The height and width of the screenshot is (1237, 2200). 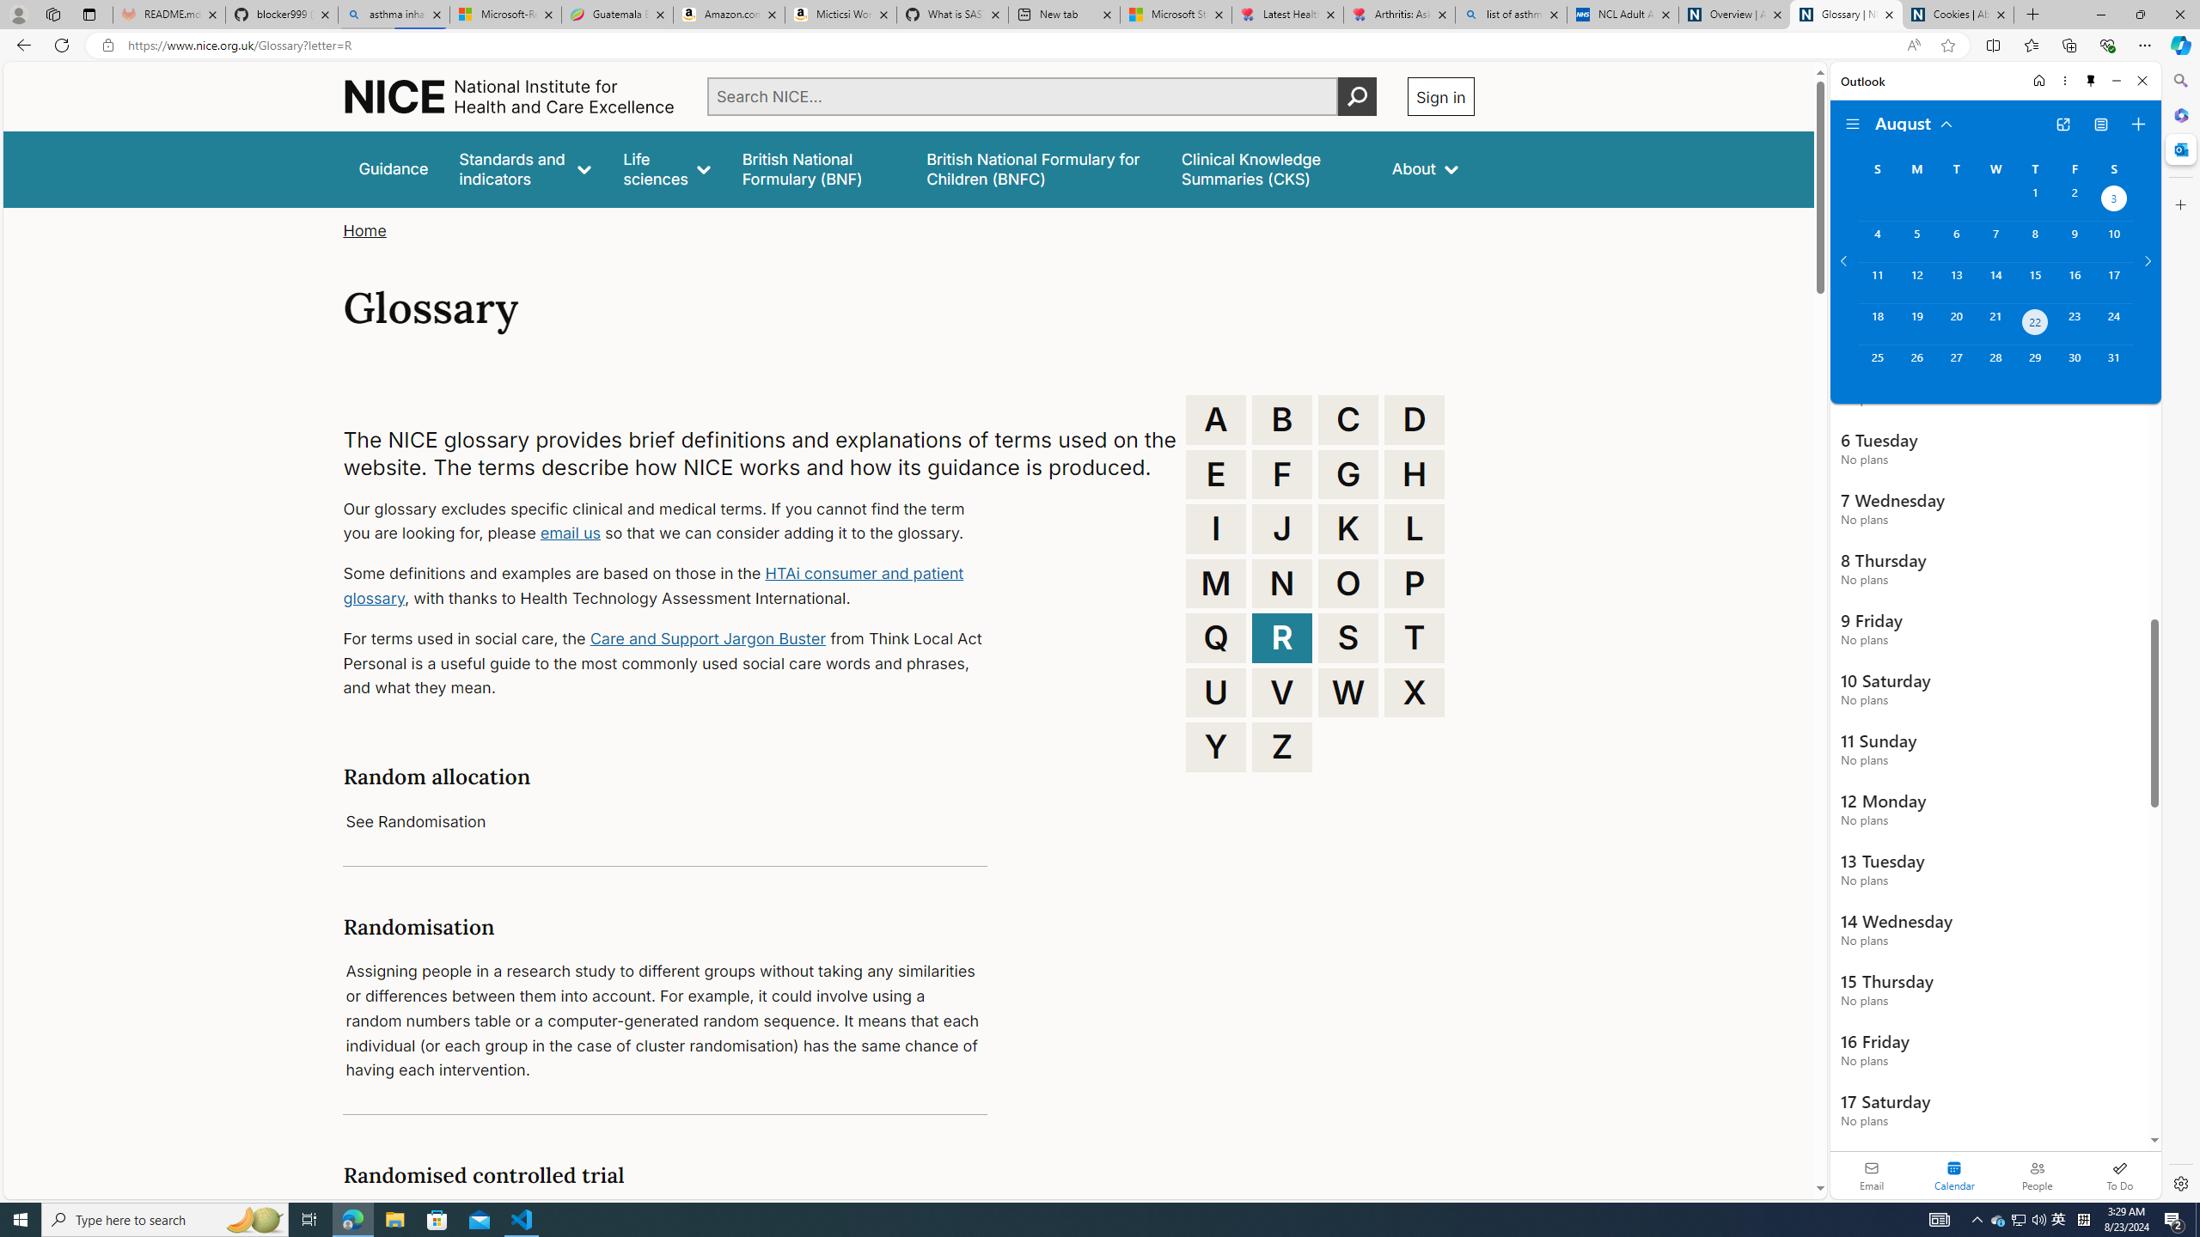 What do you see at coordinates (1282, 637) in the screenshot?
I see `R` at bounding box center [1282, 637].